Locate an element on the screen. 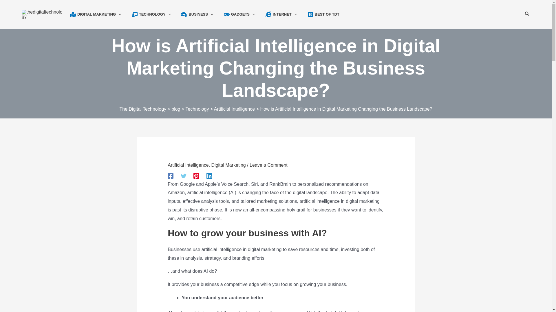  Go to The Digital Technology. is located at coordinates (143, 109).